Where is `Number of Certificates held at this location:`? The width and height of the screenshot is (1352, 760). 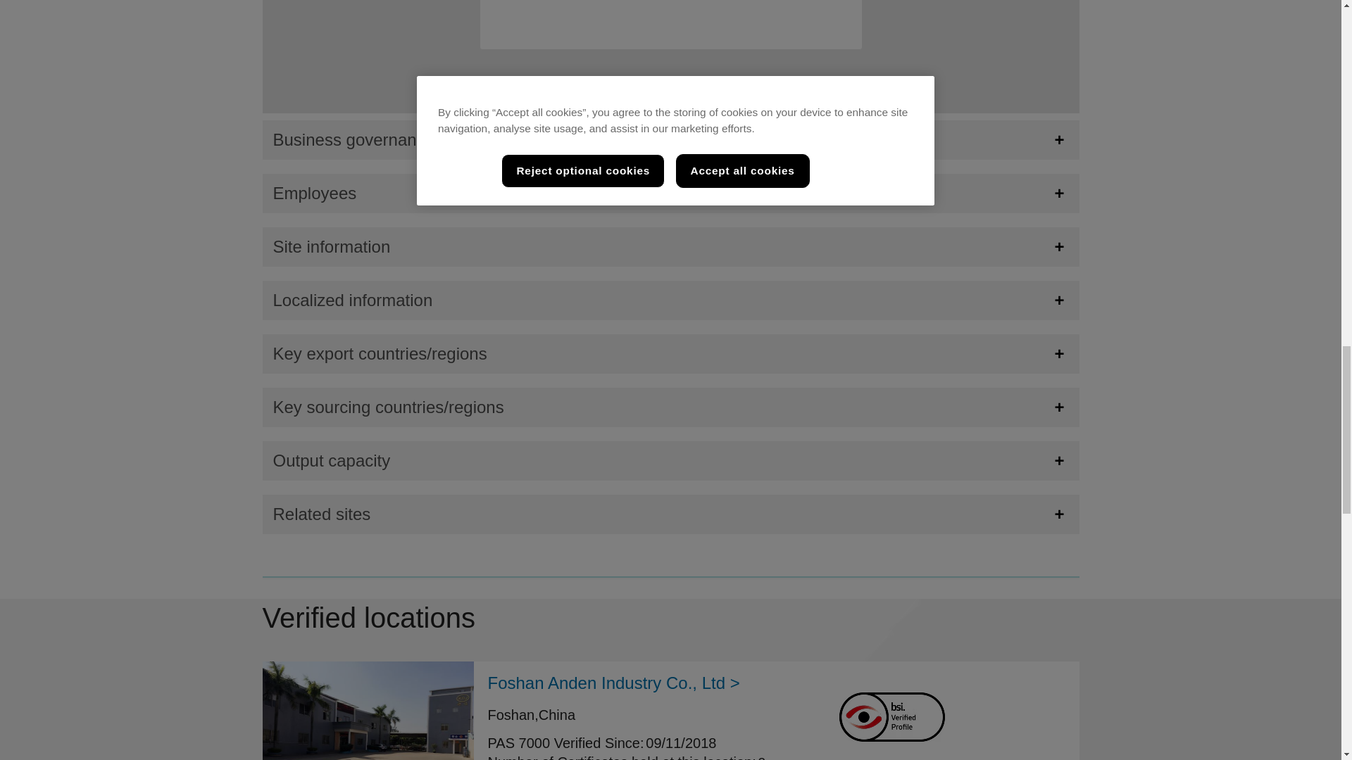
Number of Certificates held at this location: is located at coordinates (621, 757).